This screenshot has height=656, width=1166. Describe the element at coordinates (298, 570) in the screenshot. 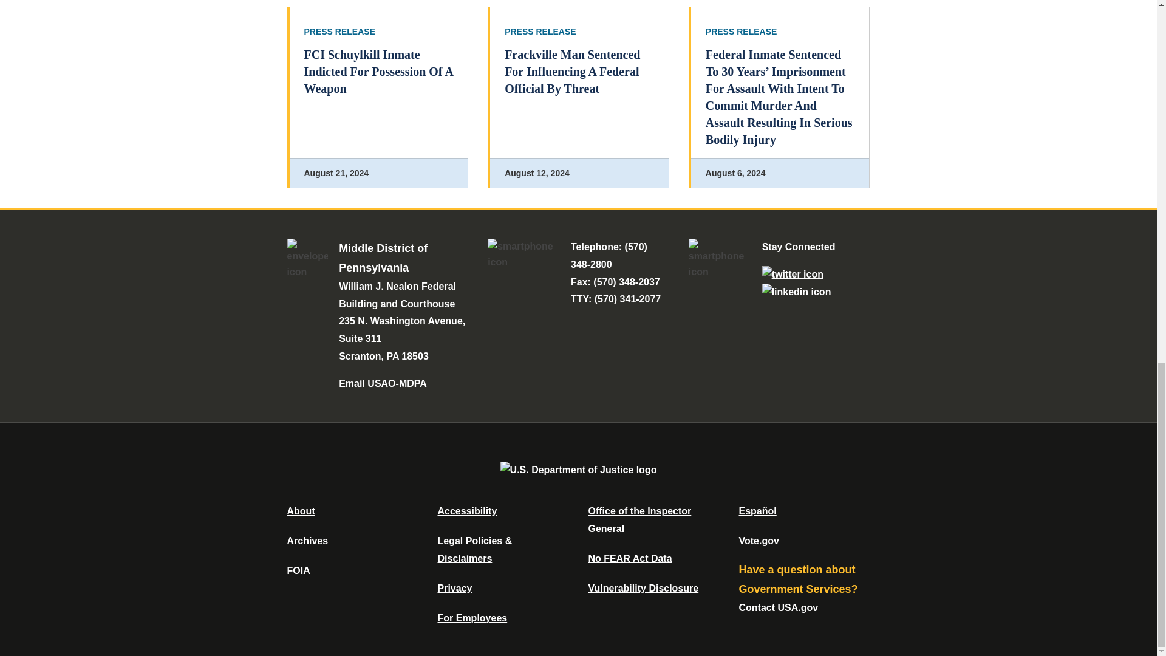

I see `Office of Information Policy` at that location.